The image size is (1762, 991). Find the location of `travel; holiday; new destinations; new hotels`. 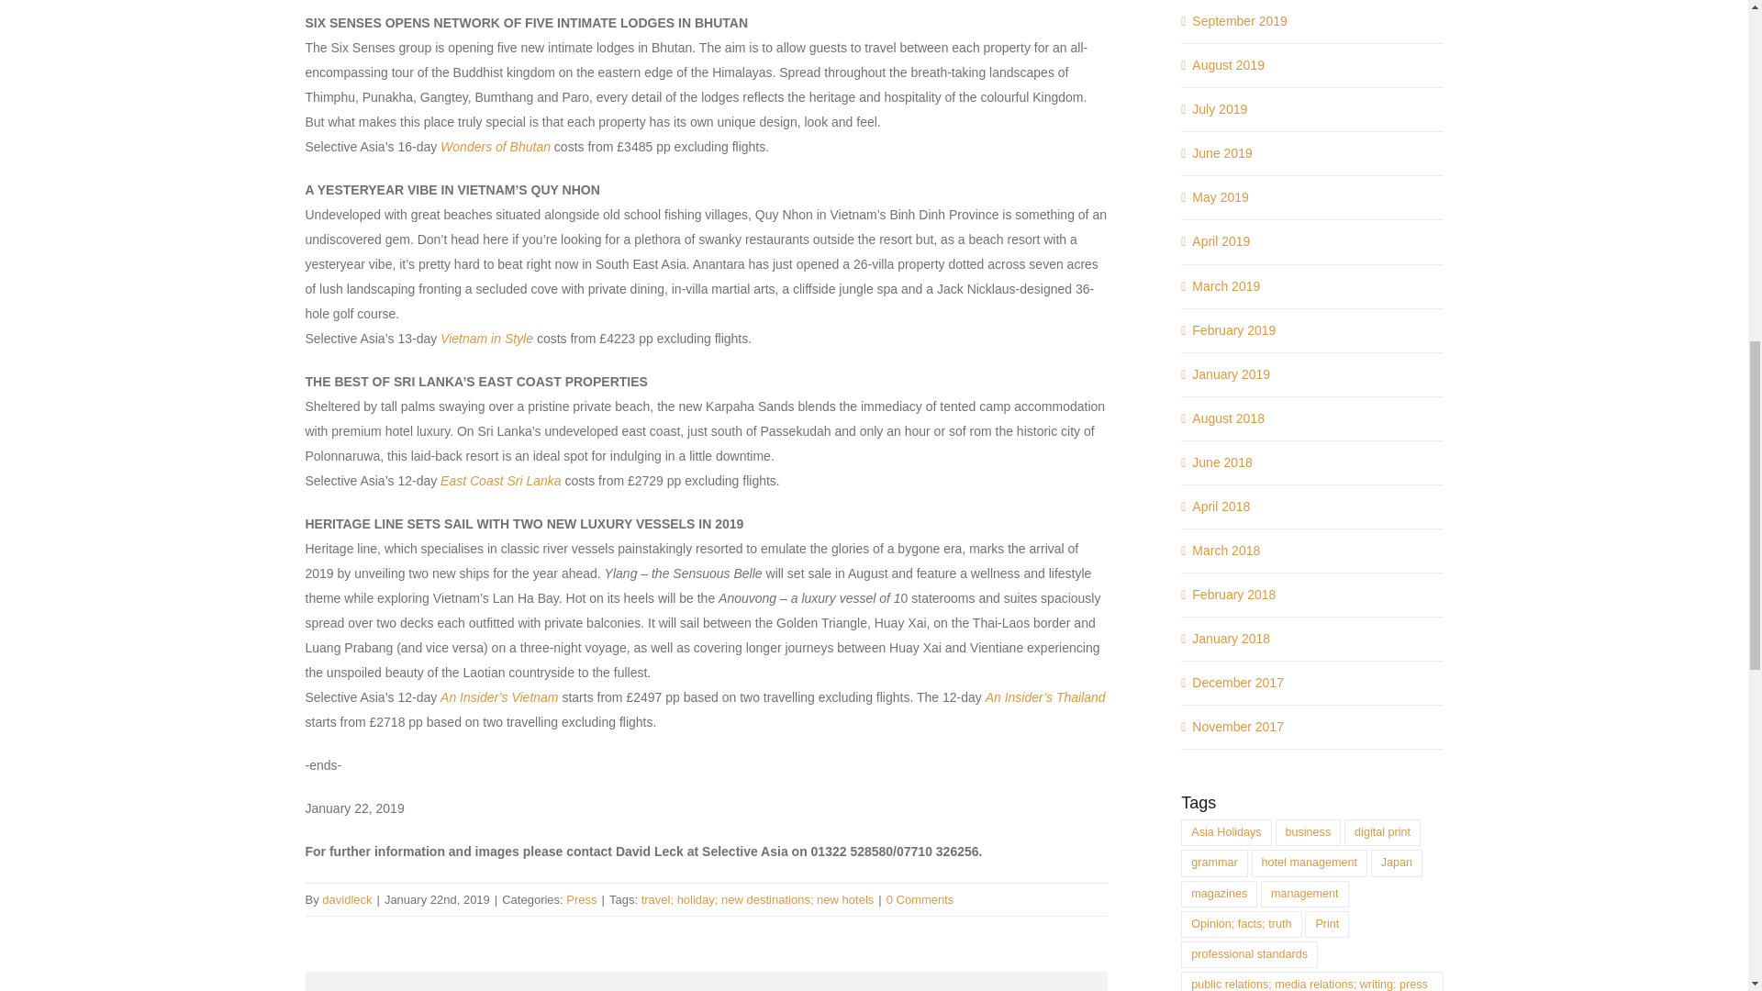

travel; holiday; new destinations; new hotels is located at coordinates (757, 899).